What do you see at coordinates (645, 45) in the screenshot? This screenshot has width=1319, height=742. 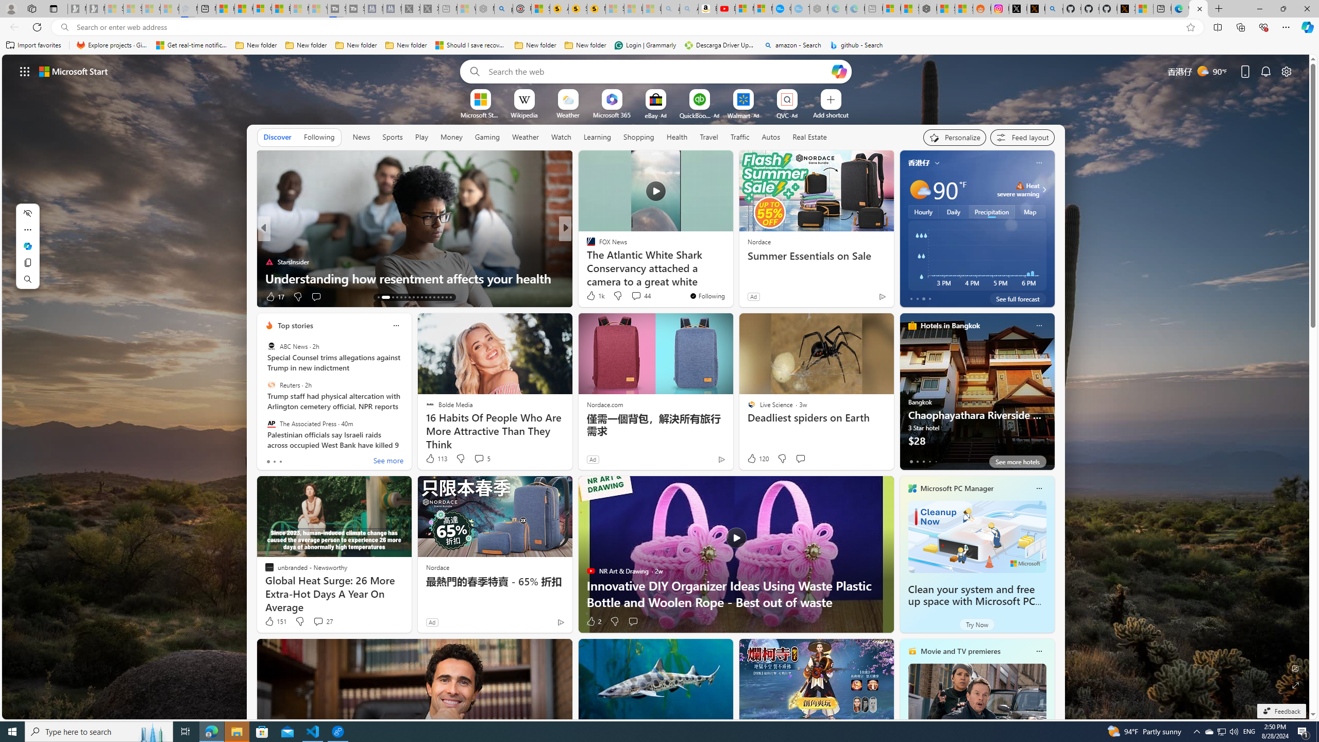 I see `Login | Grammarly` at bounding box center [645, 45].